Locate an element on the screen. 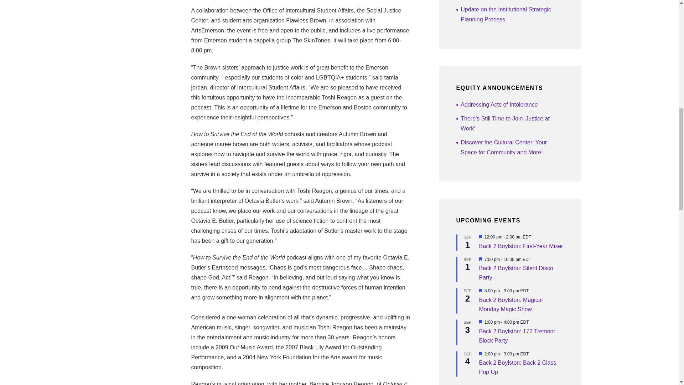  Back 2 Boylston: Magical Monday Magic Show is located at coordinates (511, 304).